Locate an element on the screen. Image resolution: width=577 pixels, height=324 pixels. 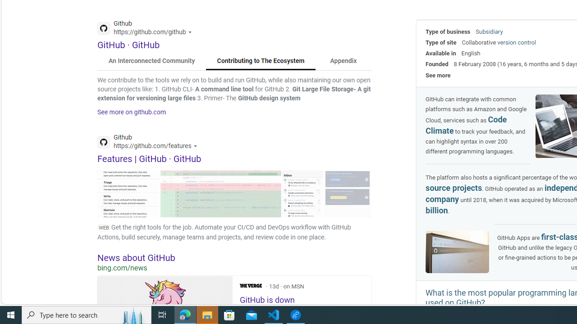
News about GitHub is located at coordinates (234, 257).